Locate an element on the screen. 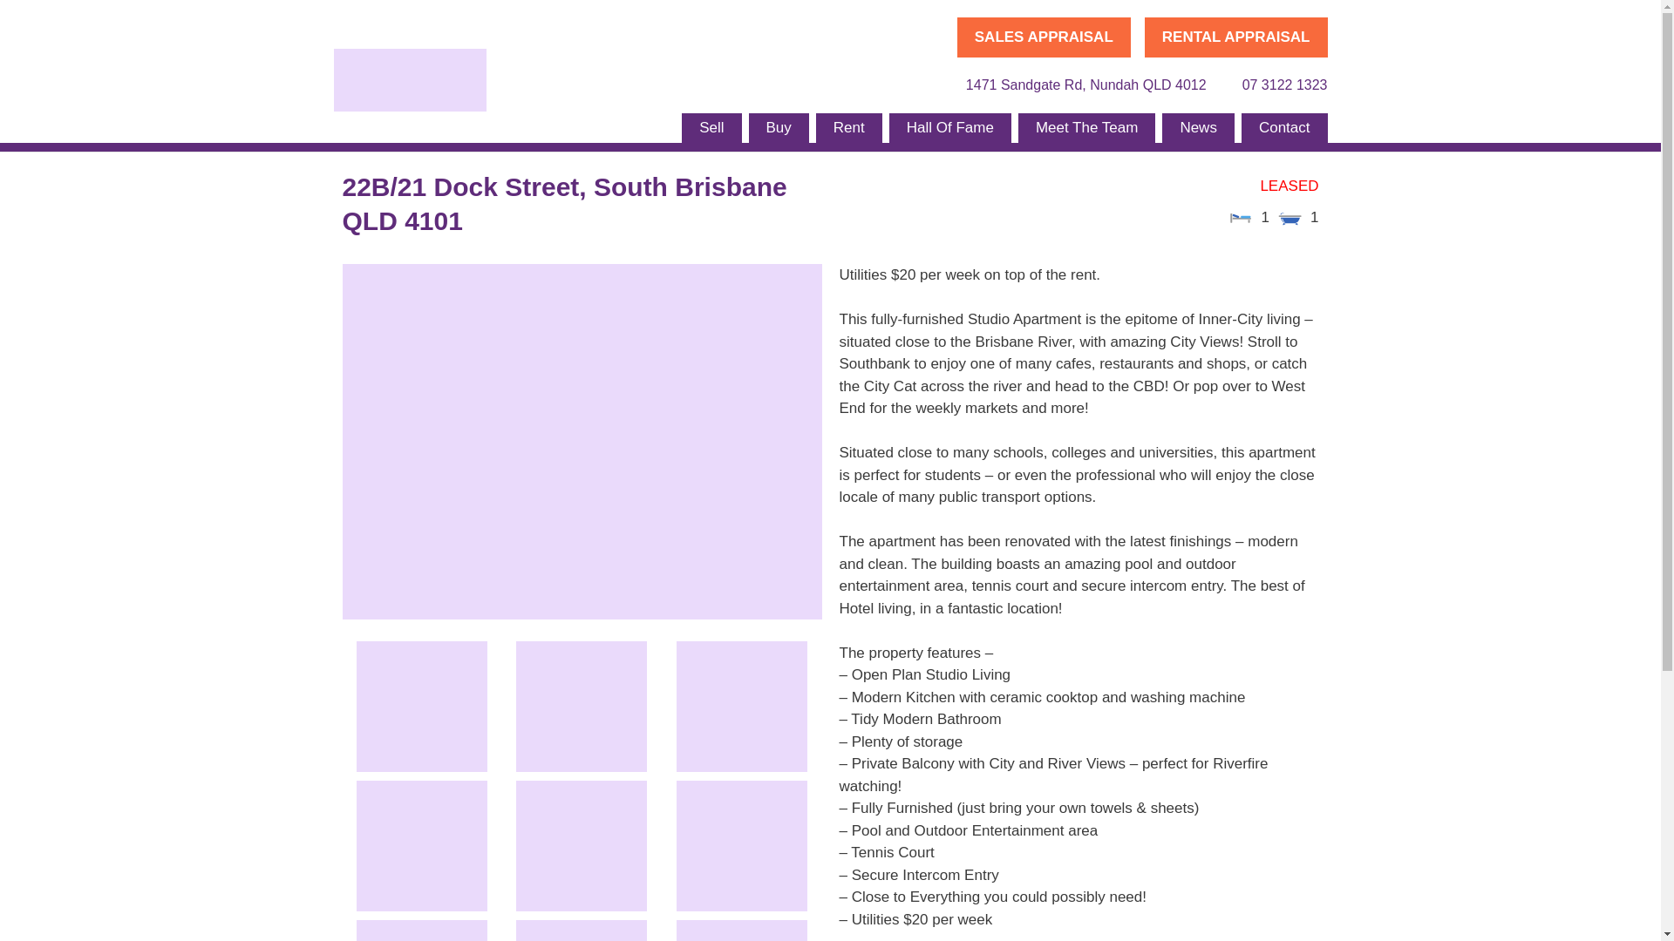 Image resolution: width=1674 pixels, height=941 pixels. Contact is located at coordinates (1284, 127).